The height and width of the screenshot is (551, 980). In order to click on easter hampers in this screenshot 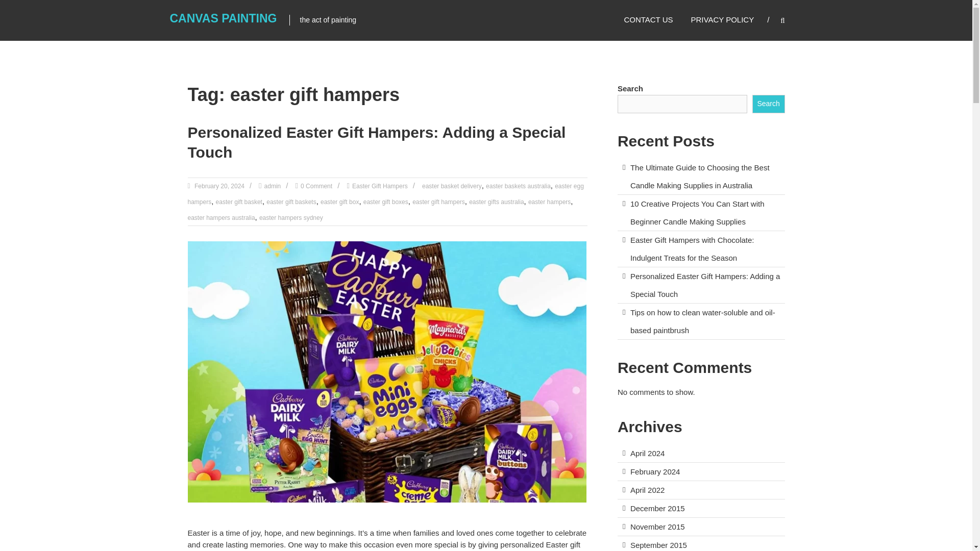, I will do `click(549, 202)`.